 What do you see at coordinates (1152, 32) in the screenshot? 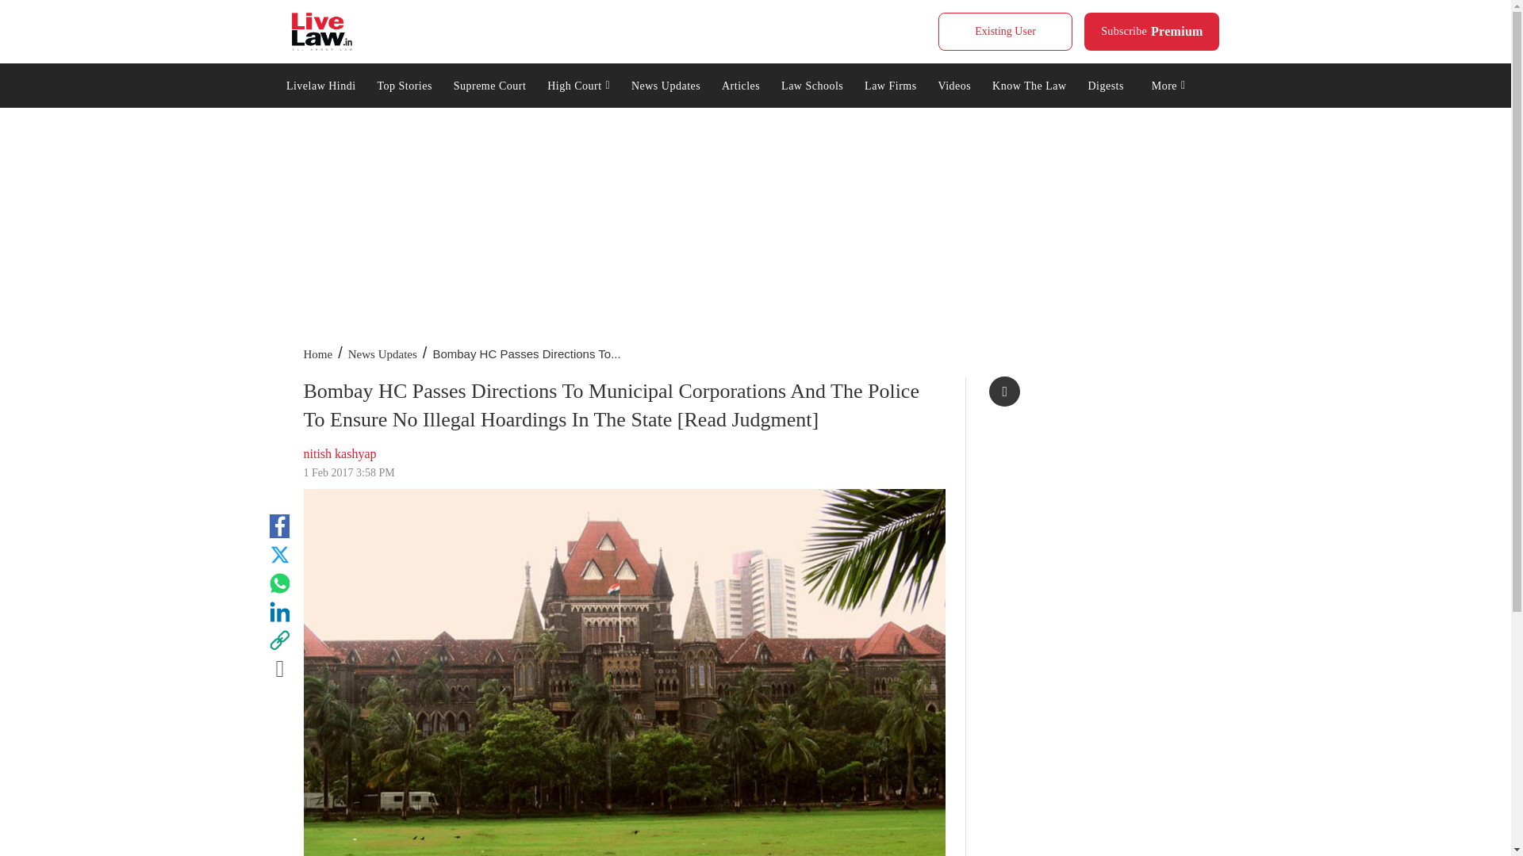
I see `Supreme Court` at bounding box center [1152, 32].